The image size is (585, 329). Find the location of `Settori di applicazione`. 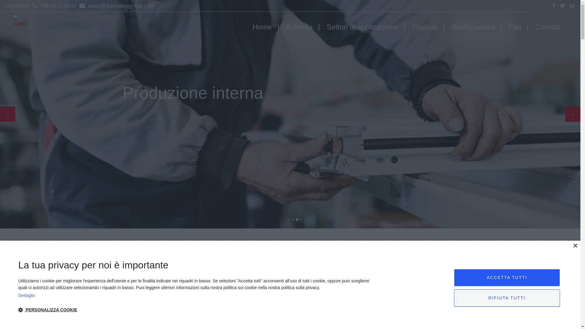

Settori di applicazione is located at coordinates (363, 27).